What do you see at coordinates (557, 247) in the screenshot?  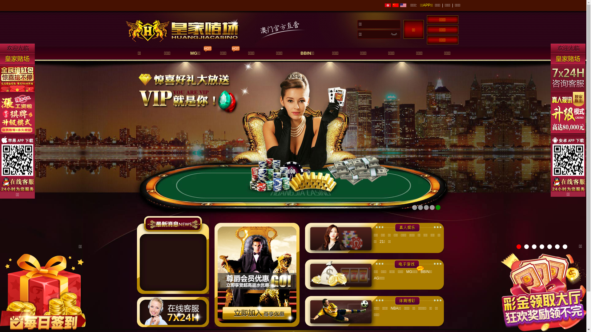 I see `6` at bounding box center [557, 247].